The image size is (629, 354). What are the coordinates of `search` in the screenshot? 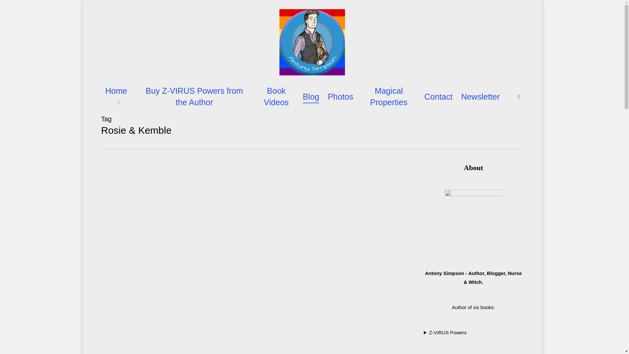 It's located at (519, 96).